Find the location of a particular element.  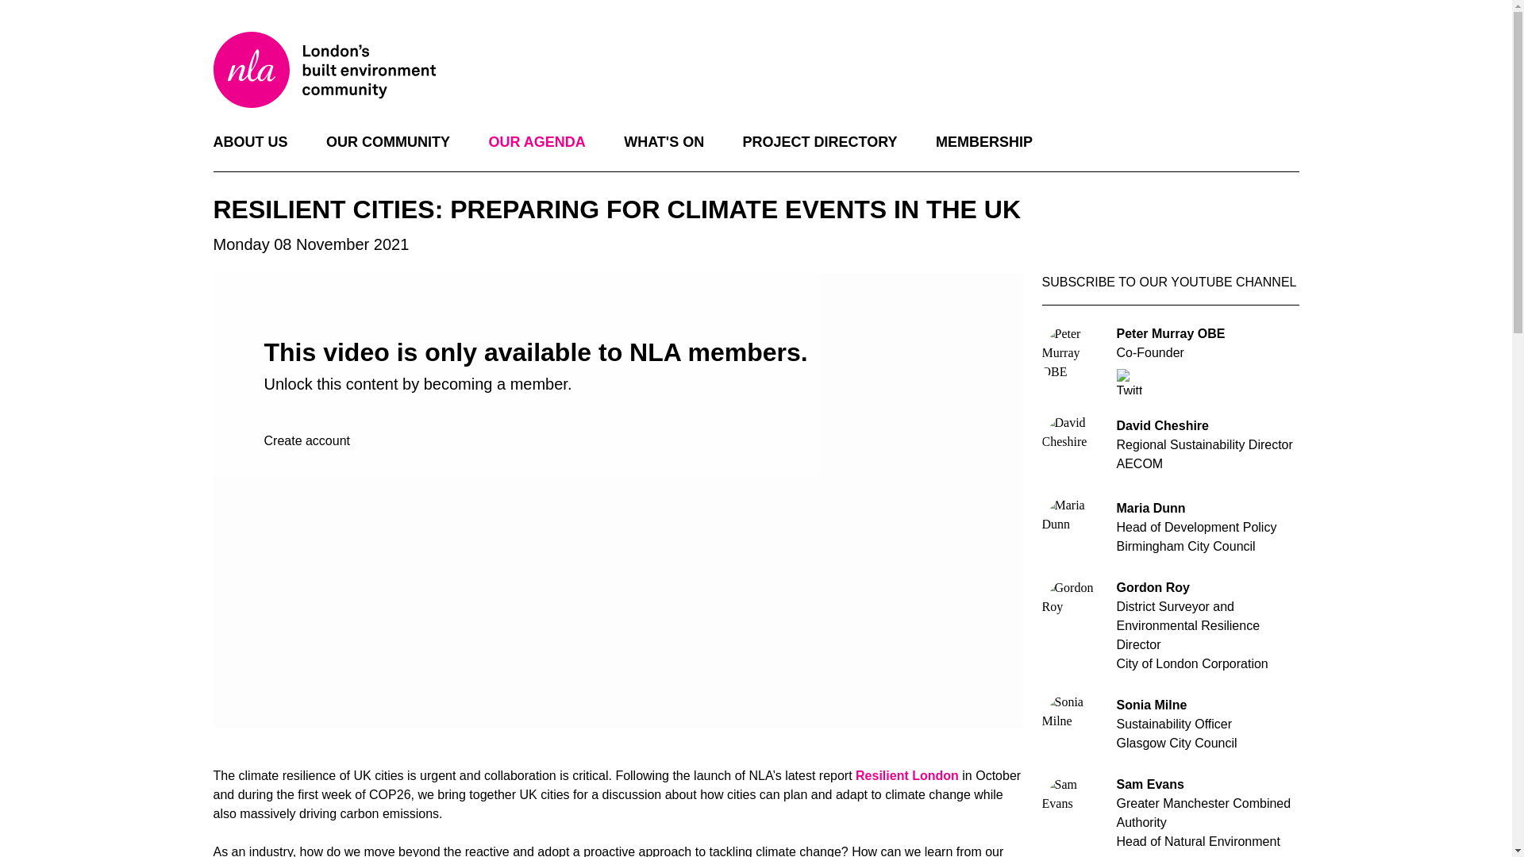

Sonia Milne is located at coordinates (1073, 724).